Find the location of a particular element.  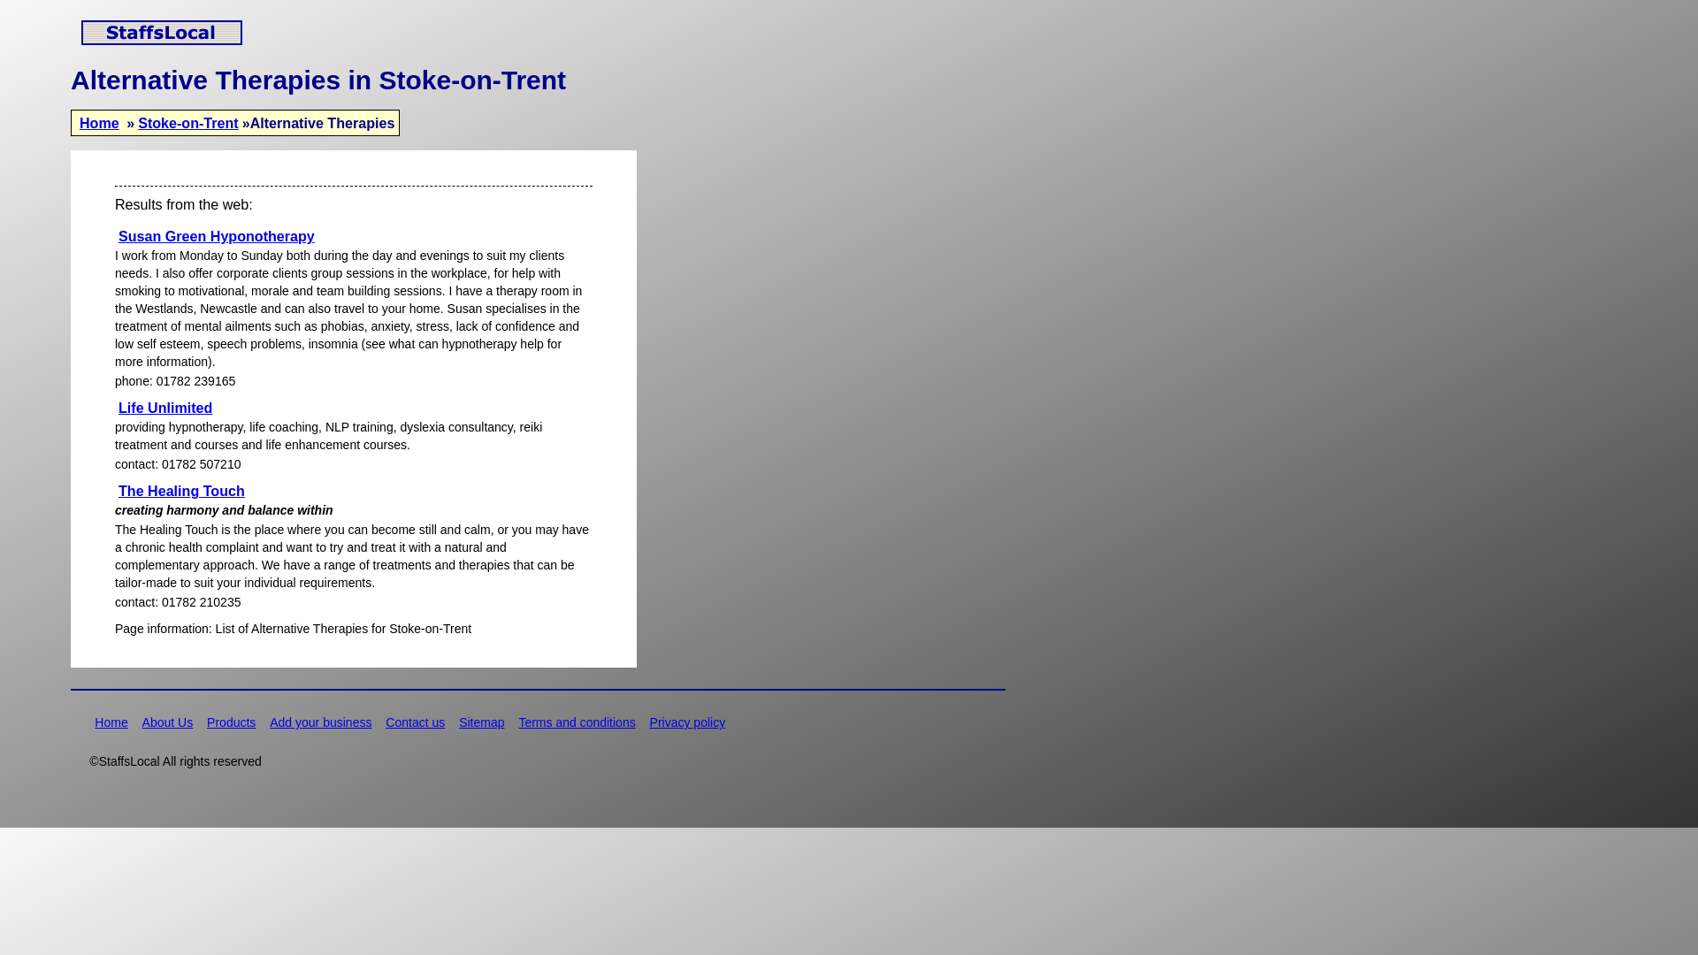

Contact us is located at coordinates (415, 722).